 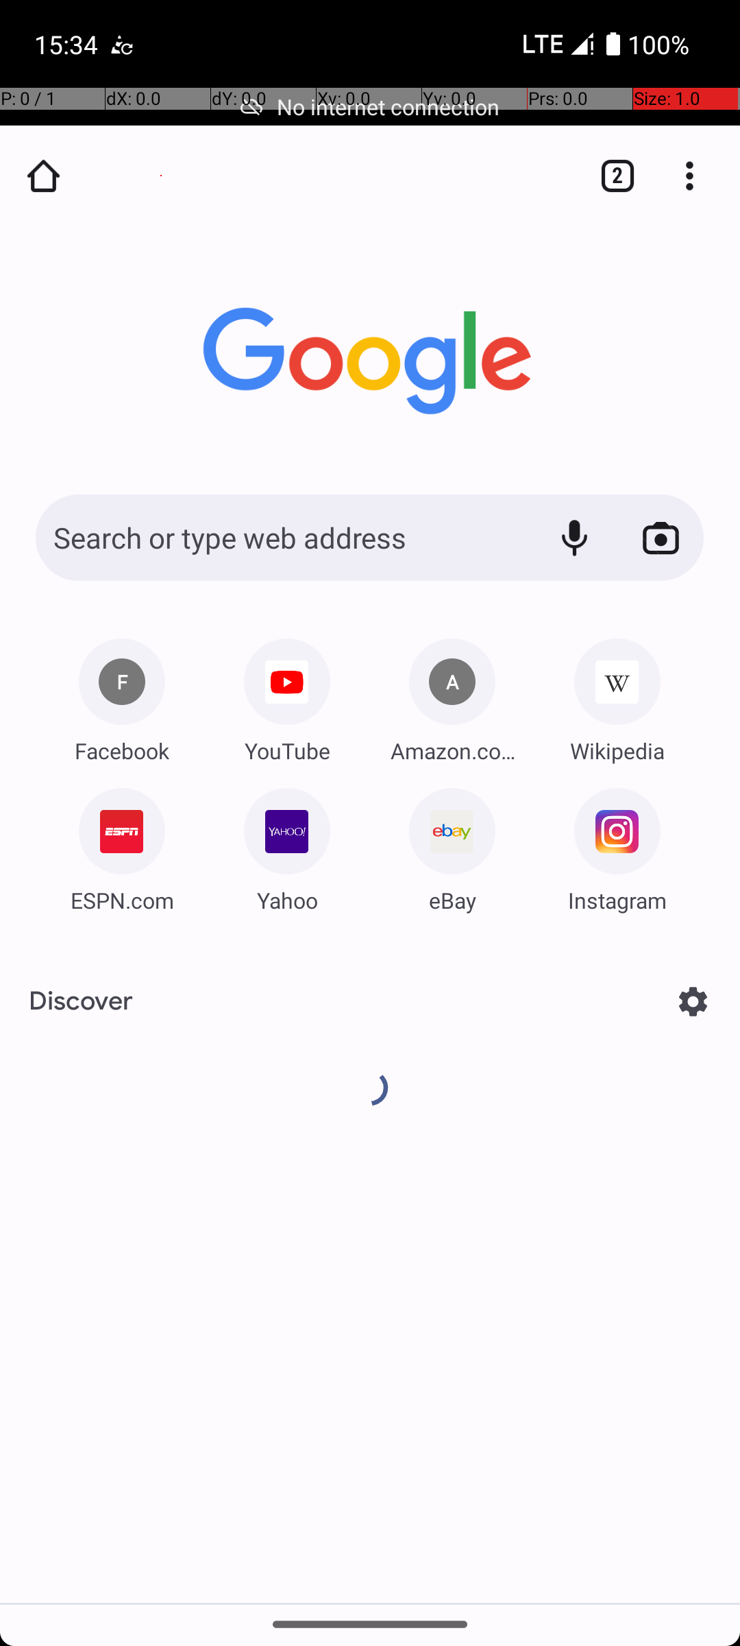 I want to click on Navigate: Wikipedia: en.m.wikipedia.org, so click(x=617, y=695).